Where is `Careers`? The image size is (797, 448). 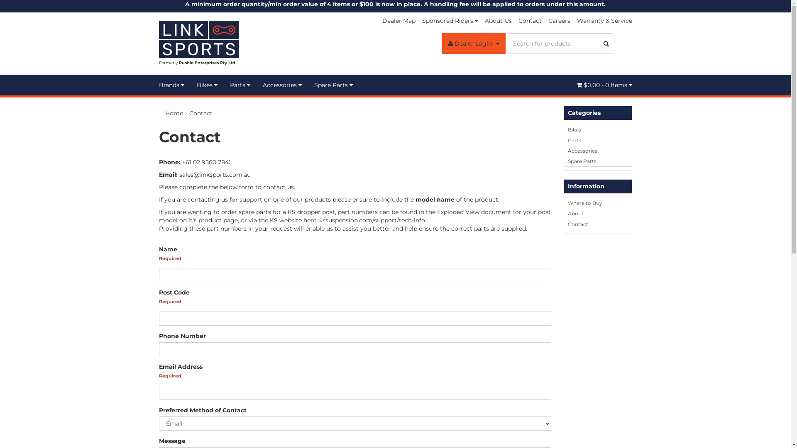 Careers is located at coordinates (559, 21).